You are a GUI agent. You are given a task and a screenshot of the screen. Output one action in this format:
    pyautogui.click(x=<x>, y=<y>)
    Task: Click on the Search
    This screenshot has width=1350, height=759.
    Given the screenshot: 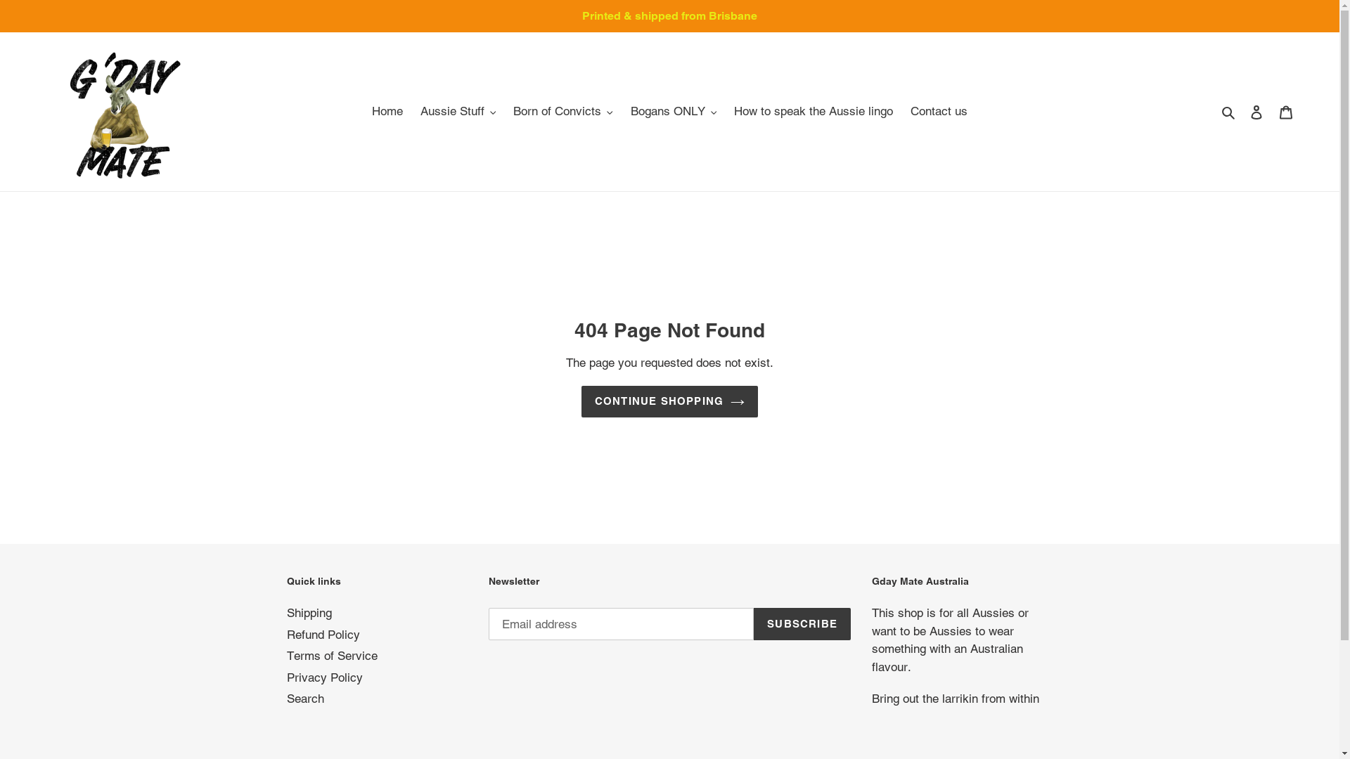 What is the action you would take?
    pyautogui.click(x=1229, y=112)
    